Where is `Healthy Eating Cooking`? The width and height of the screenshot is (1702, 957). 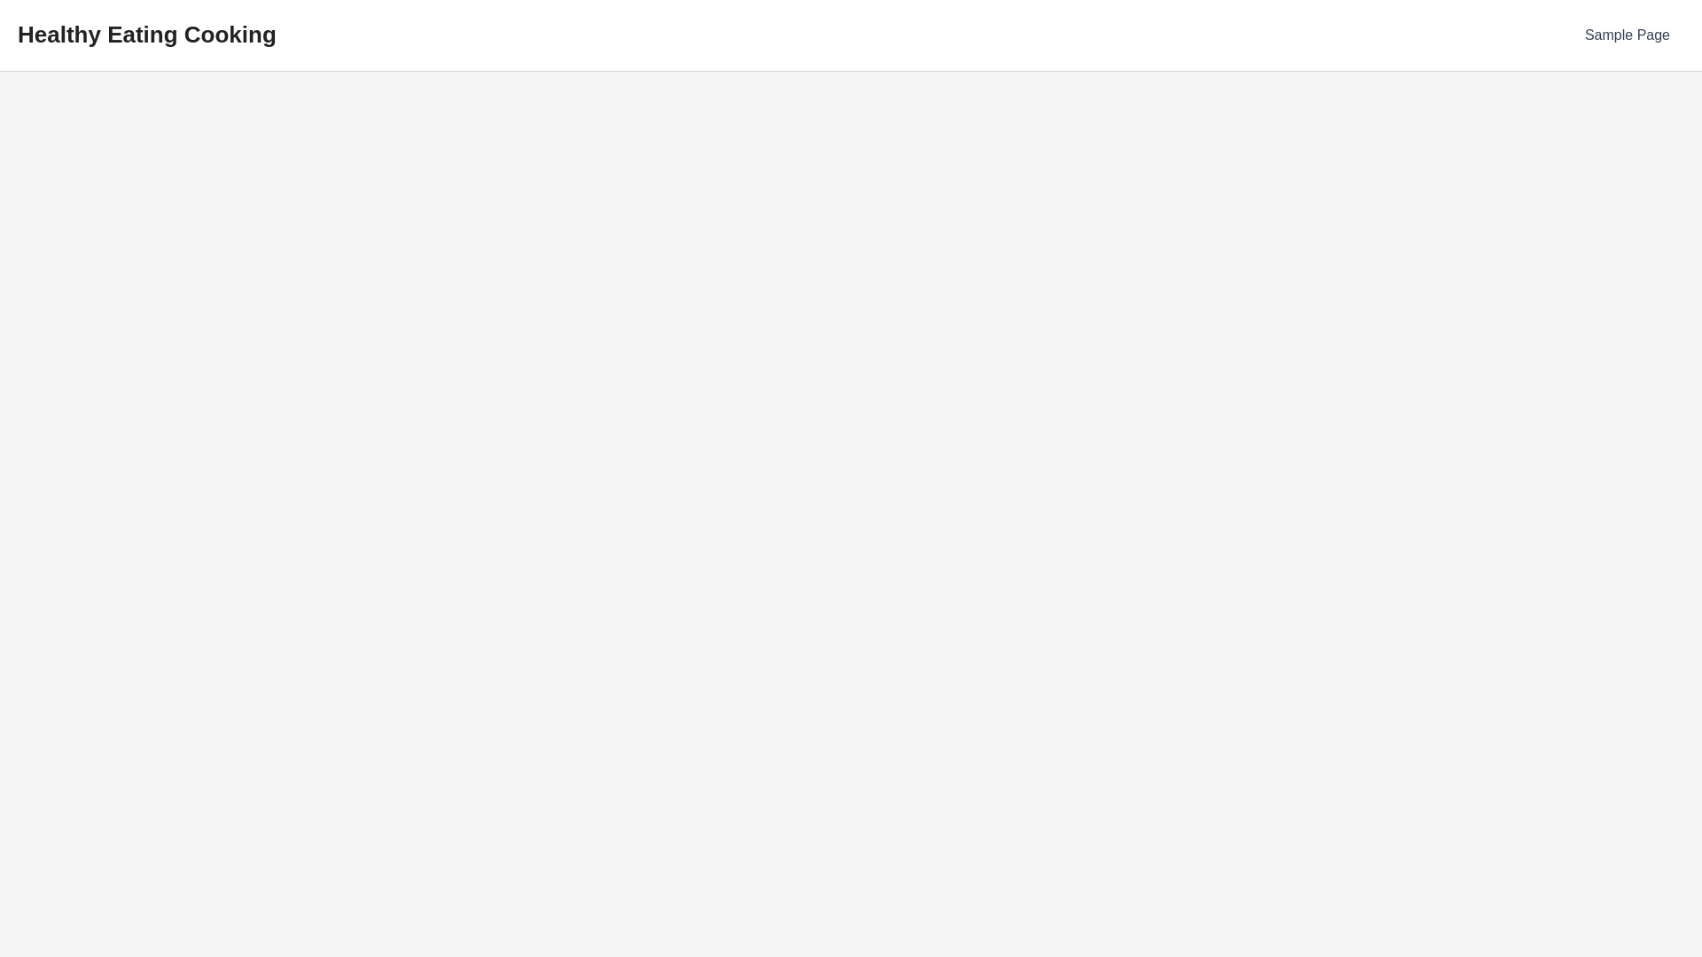
Healthy Eating Cooking is located at coordinates (146, 34).